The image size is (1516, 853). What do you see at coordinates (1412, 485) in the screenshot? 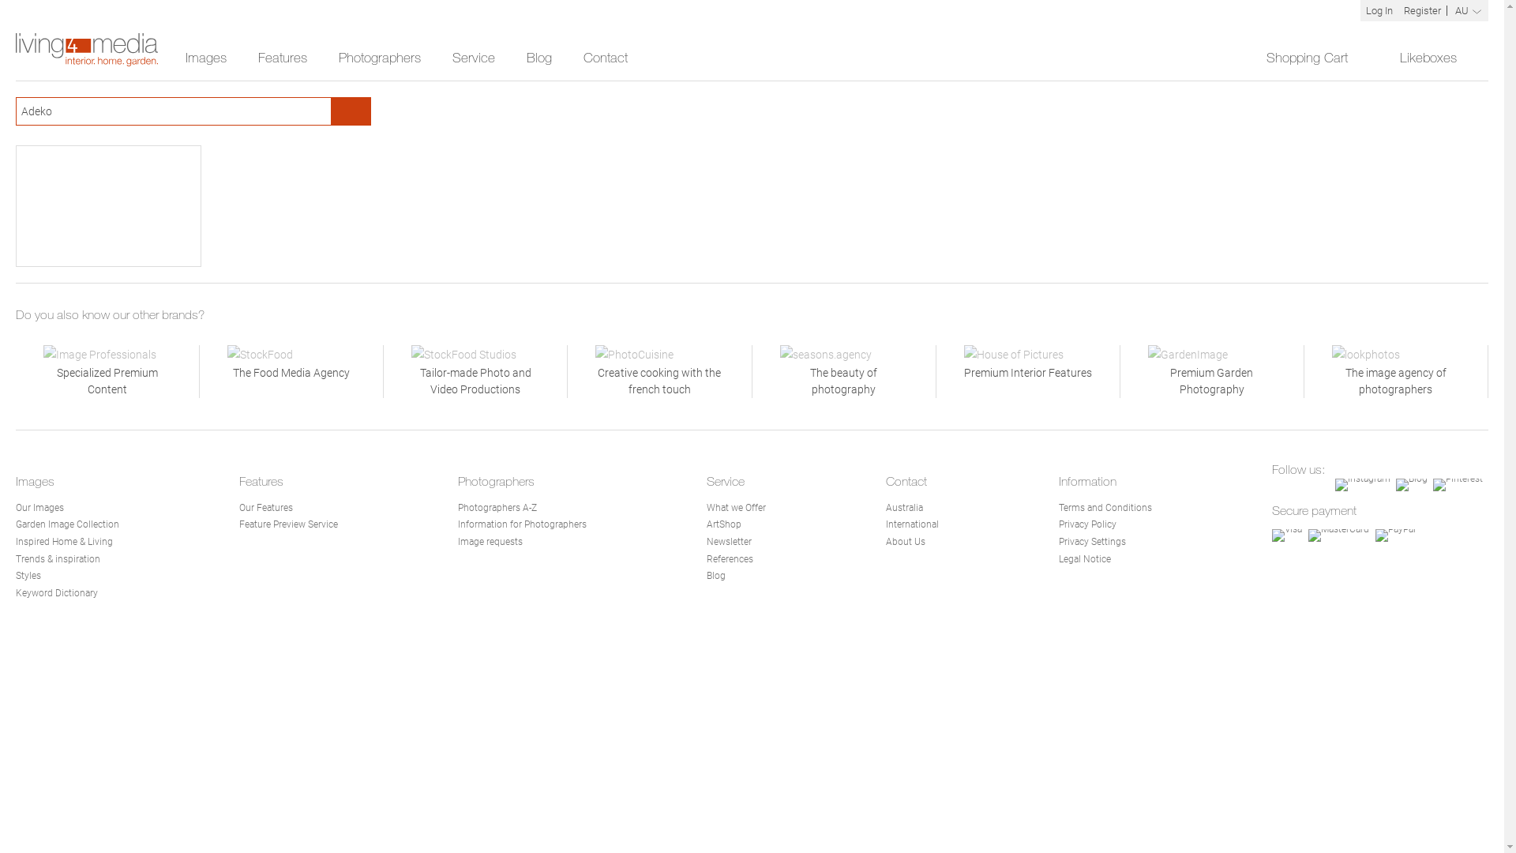
I see `Blog` at bounding box center [1412, 485].